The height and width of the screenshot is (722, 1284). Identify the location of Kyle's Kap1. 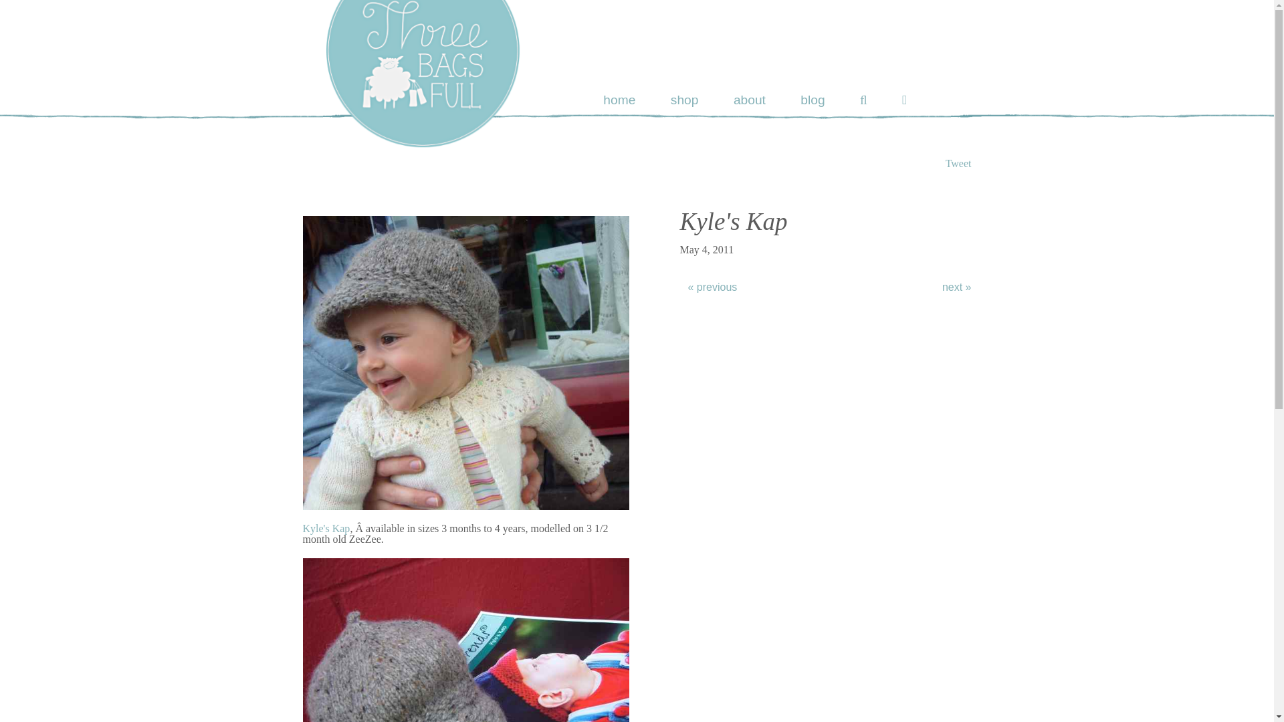
(465, 640).